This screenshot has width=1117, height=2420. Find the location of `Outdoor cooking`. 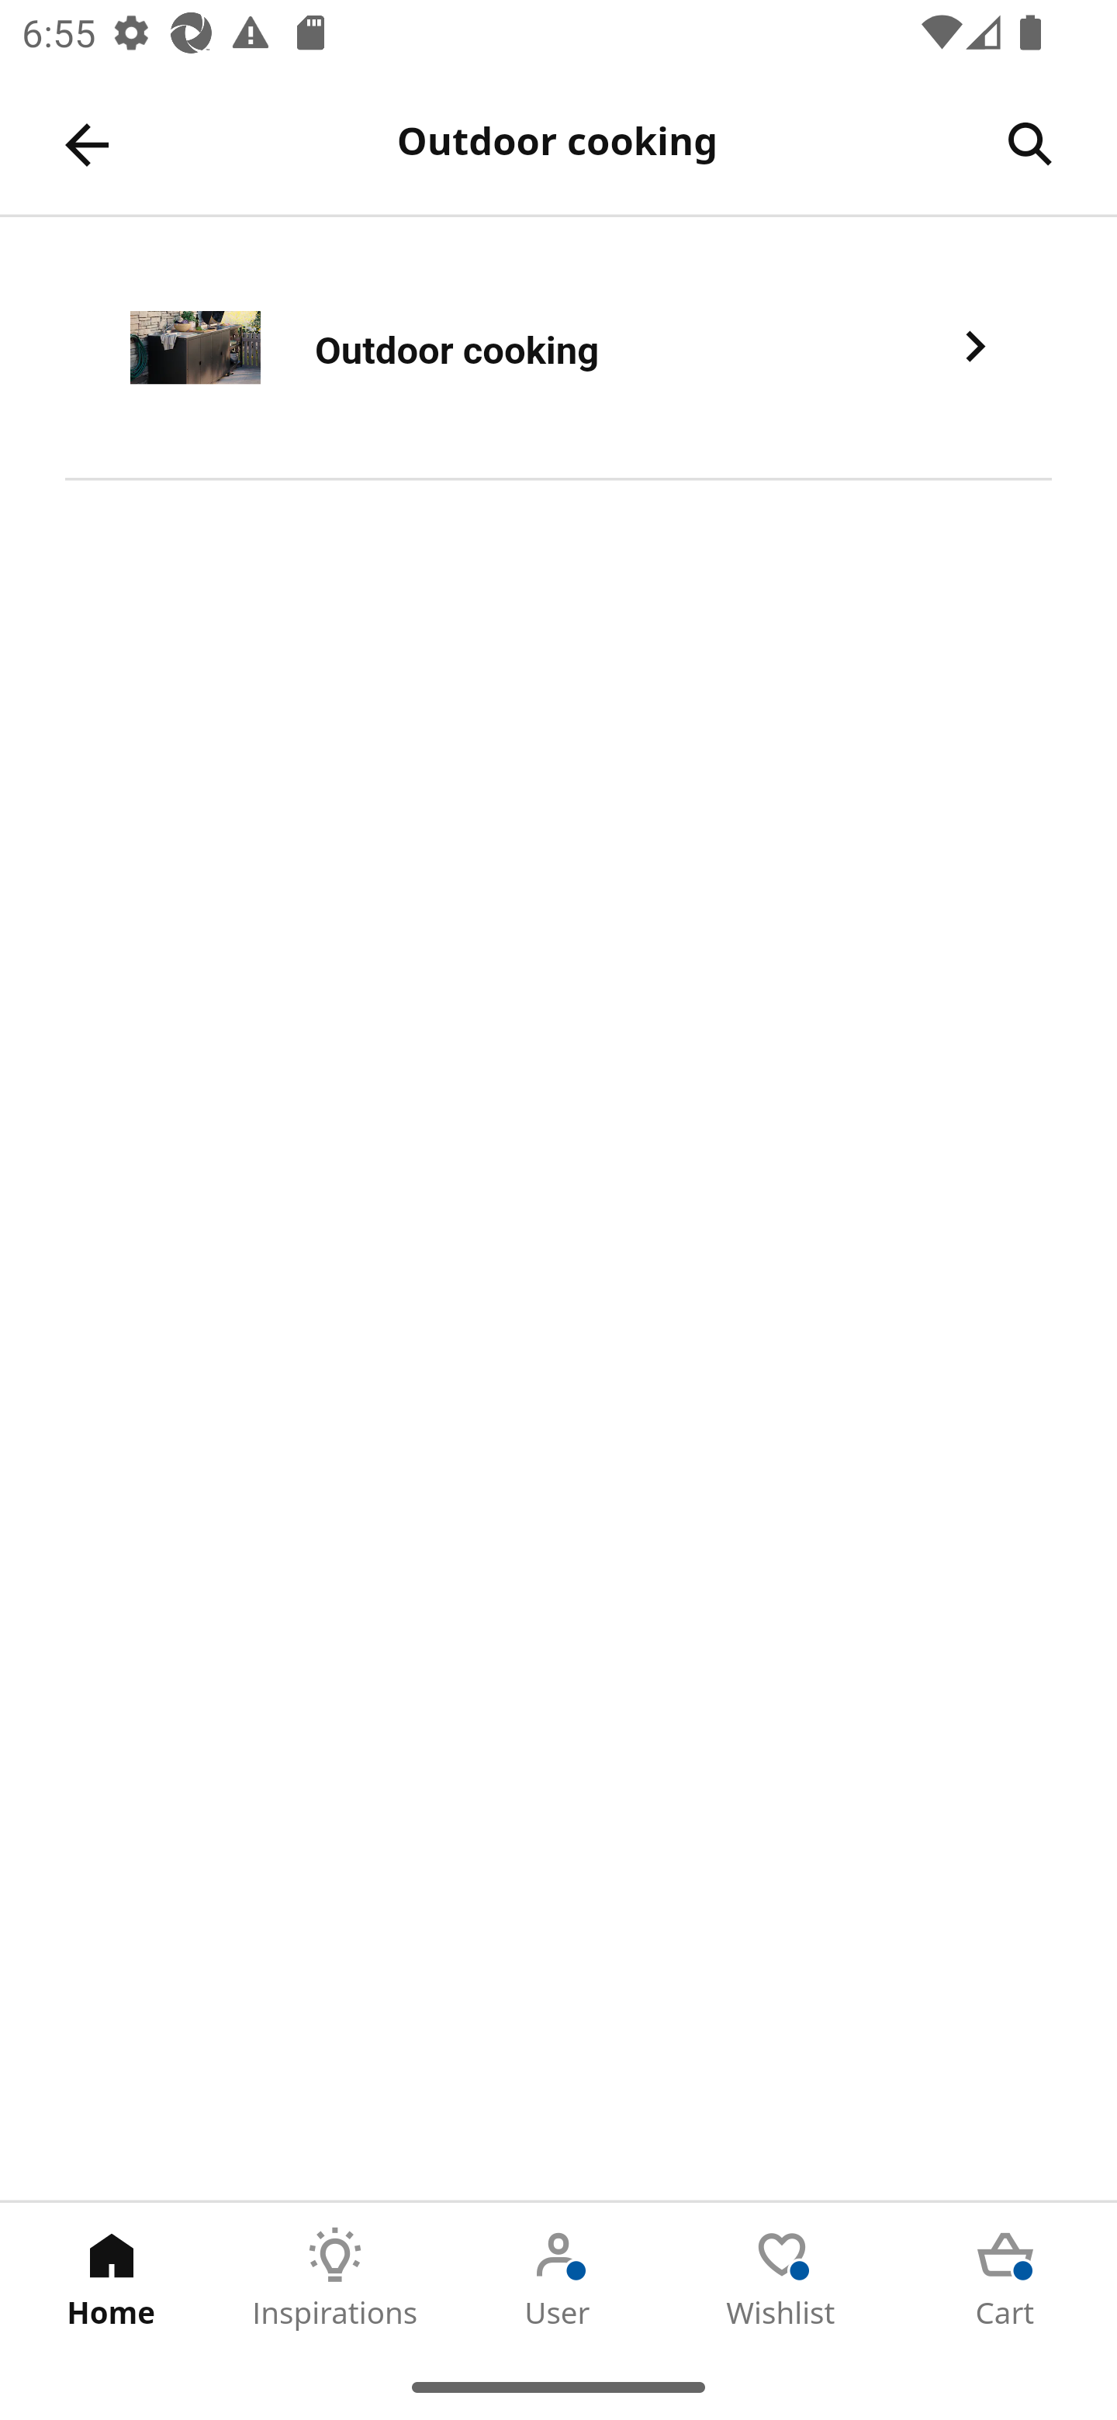

Outdoor cooking is located at coordinates (558, 349).